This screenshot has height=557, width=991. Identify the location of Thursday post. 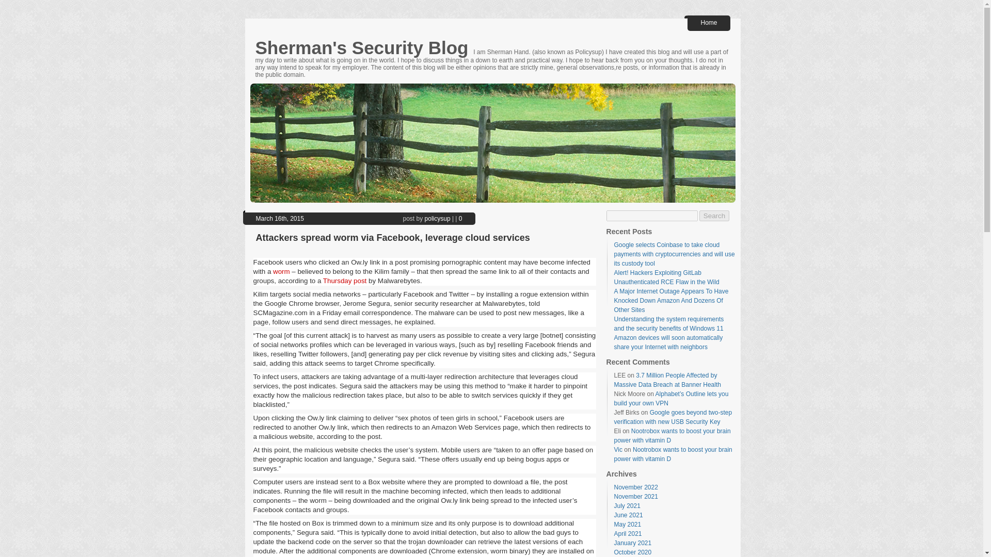
(345, 281).